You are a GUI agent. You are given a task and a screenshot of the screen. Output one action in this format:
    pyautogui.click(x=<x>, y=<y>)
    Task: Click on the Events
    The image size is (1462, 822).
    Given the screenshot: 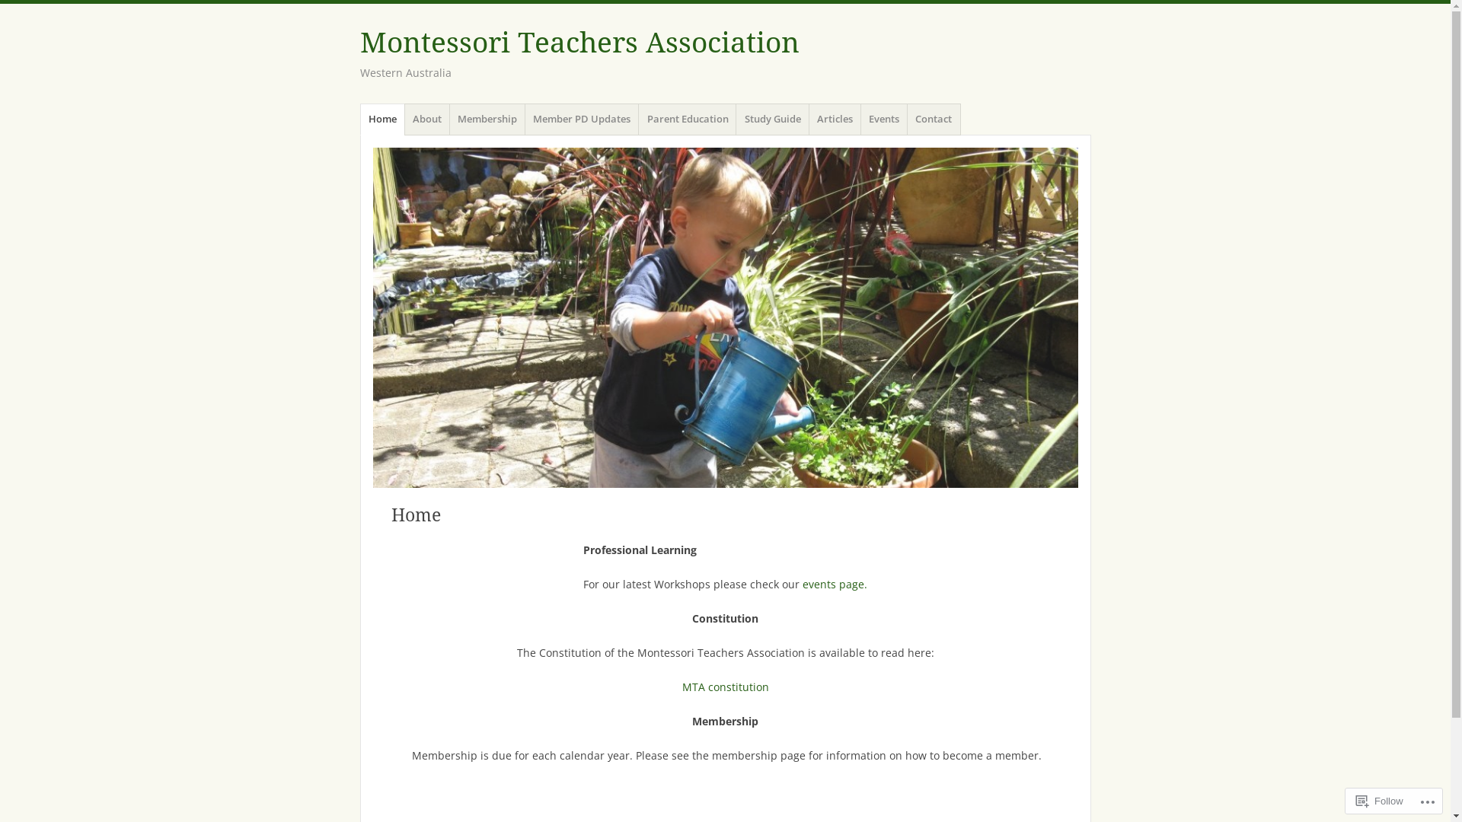 What is the action you would take?
    pyautogui.click(x=885, y=119)
    